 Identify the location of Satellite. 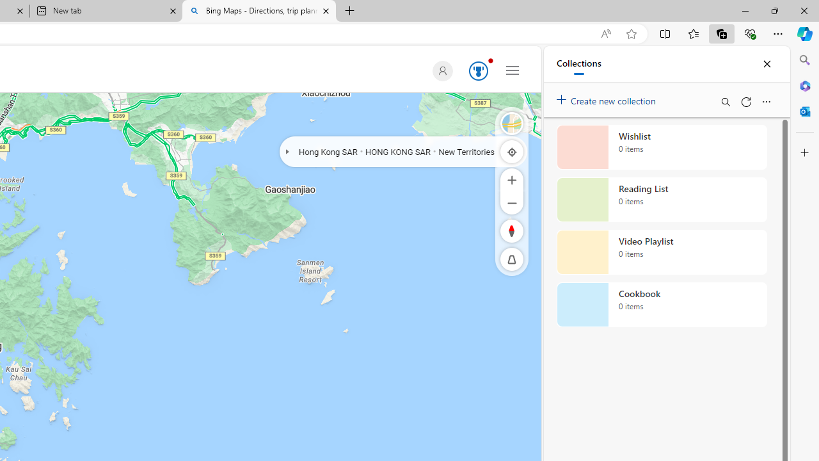
(512, 123).